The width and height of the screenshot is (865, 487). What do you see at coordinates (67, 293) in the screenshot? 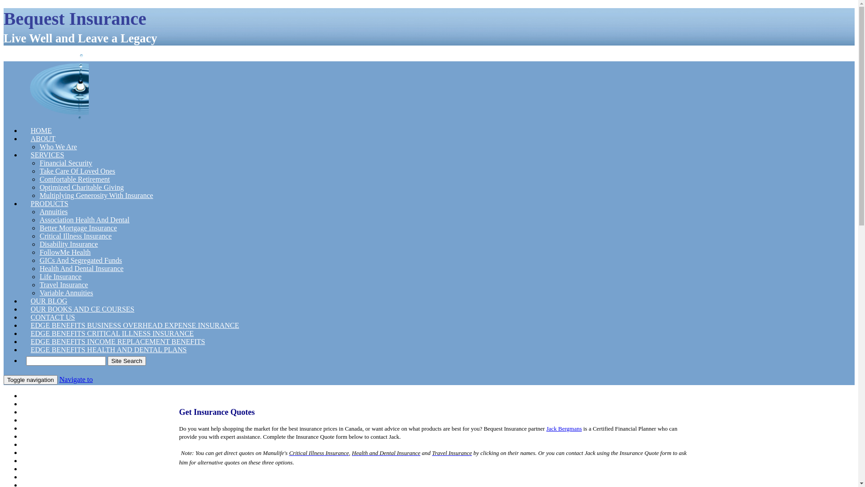
I see `Variable Annuities` at bounding box center [67, 293].